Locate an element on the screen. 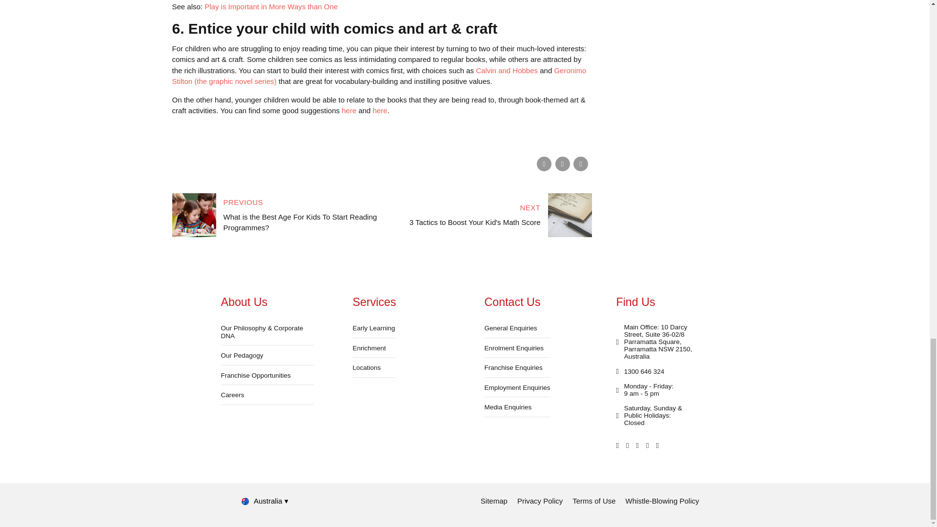  Share on Facebook is located at coordinates (544, 164).